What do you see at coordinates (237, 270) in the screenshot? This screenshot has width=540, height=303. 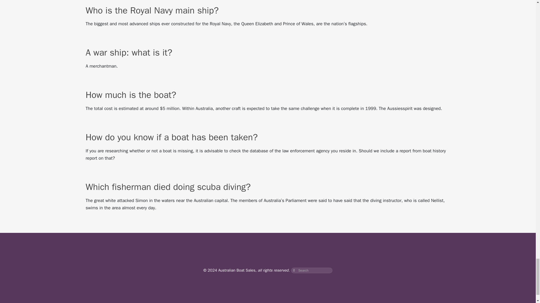 I see `Australian Boat Sales` at bounding box center [237, 270].